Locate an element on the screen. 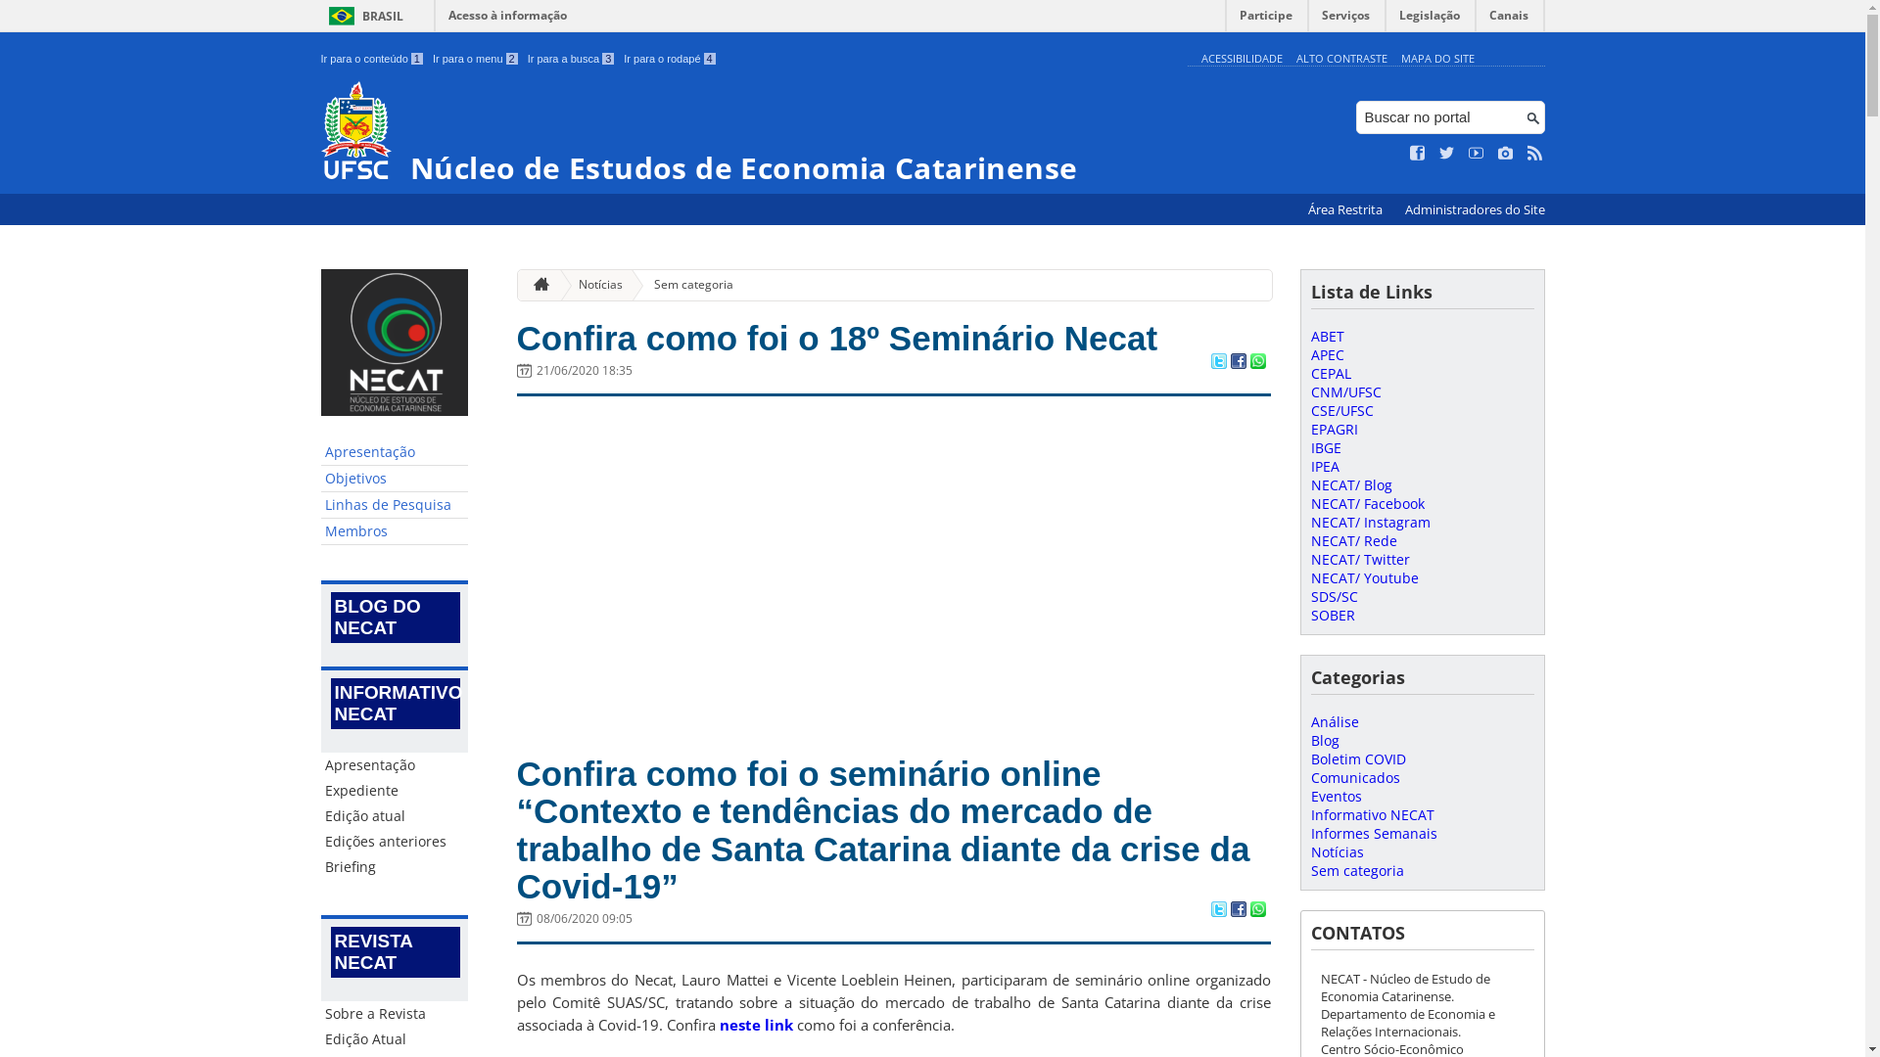 The image size is (1880, 1057). INFORMATIVO NECAT is located at coordinates (396, 704).